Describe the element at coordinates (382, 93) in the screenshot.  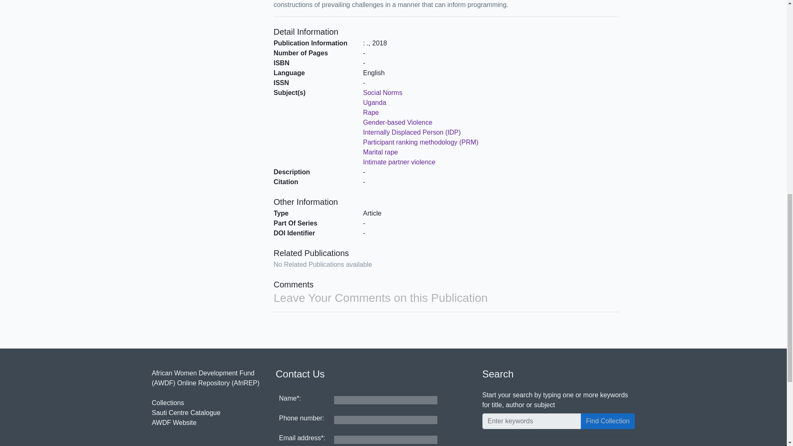
I see `Click to view others documents with this subject` at that location.